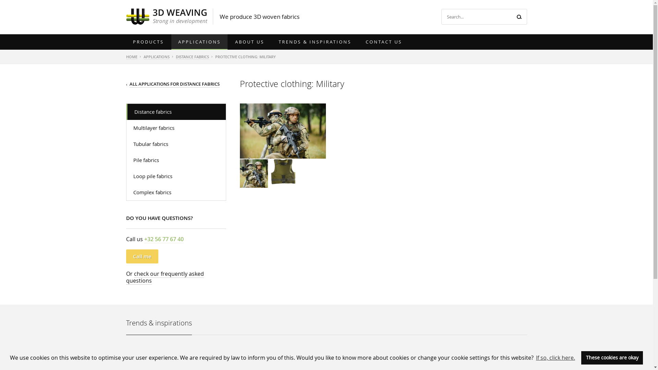 The width and height of the screenshot is (658, 370). What do you see at coordinates (259, 17) in the screenshot?
I see `We produce 3D woven fabrics` at bounding box center [259, 17].